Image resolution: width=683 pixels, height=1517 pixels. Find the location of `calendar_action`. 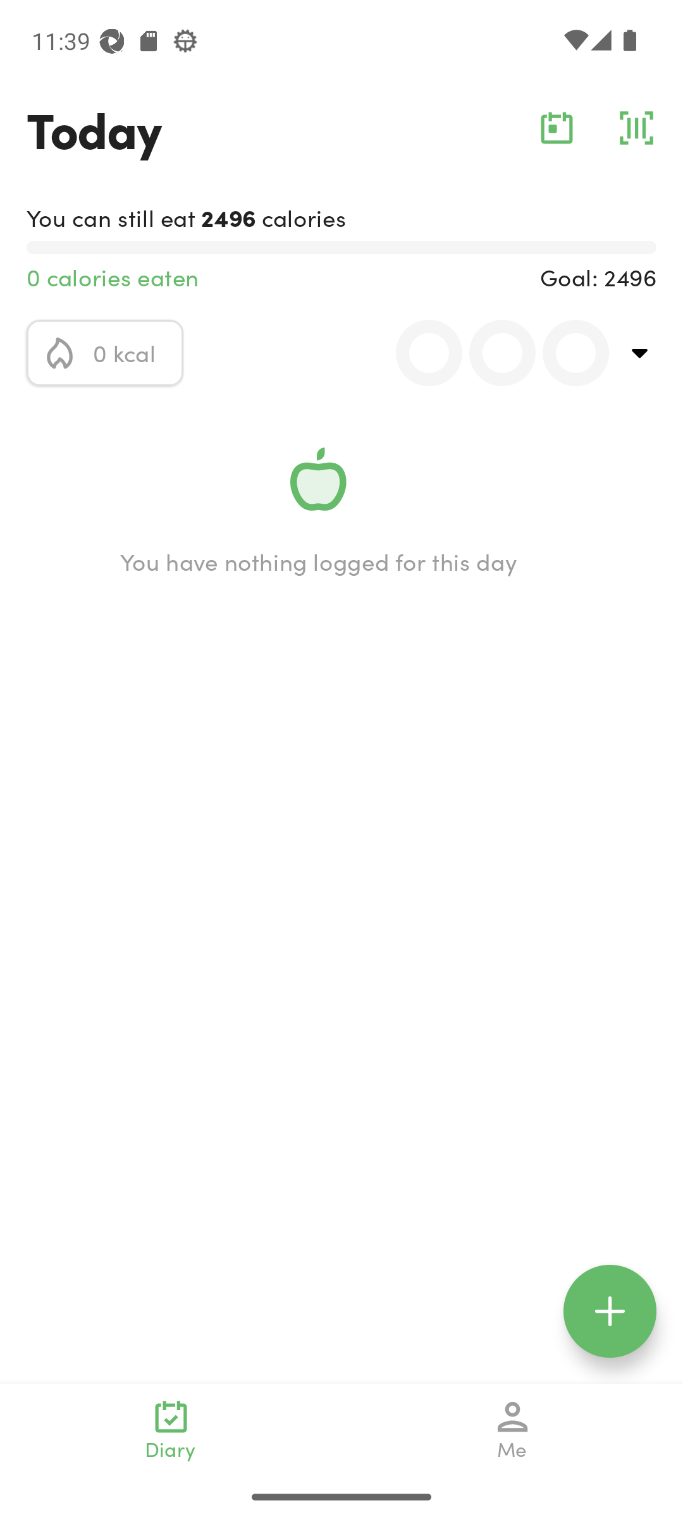

calendar_action is located at coordinates (557, 128).